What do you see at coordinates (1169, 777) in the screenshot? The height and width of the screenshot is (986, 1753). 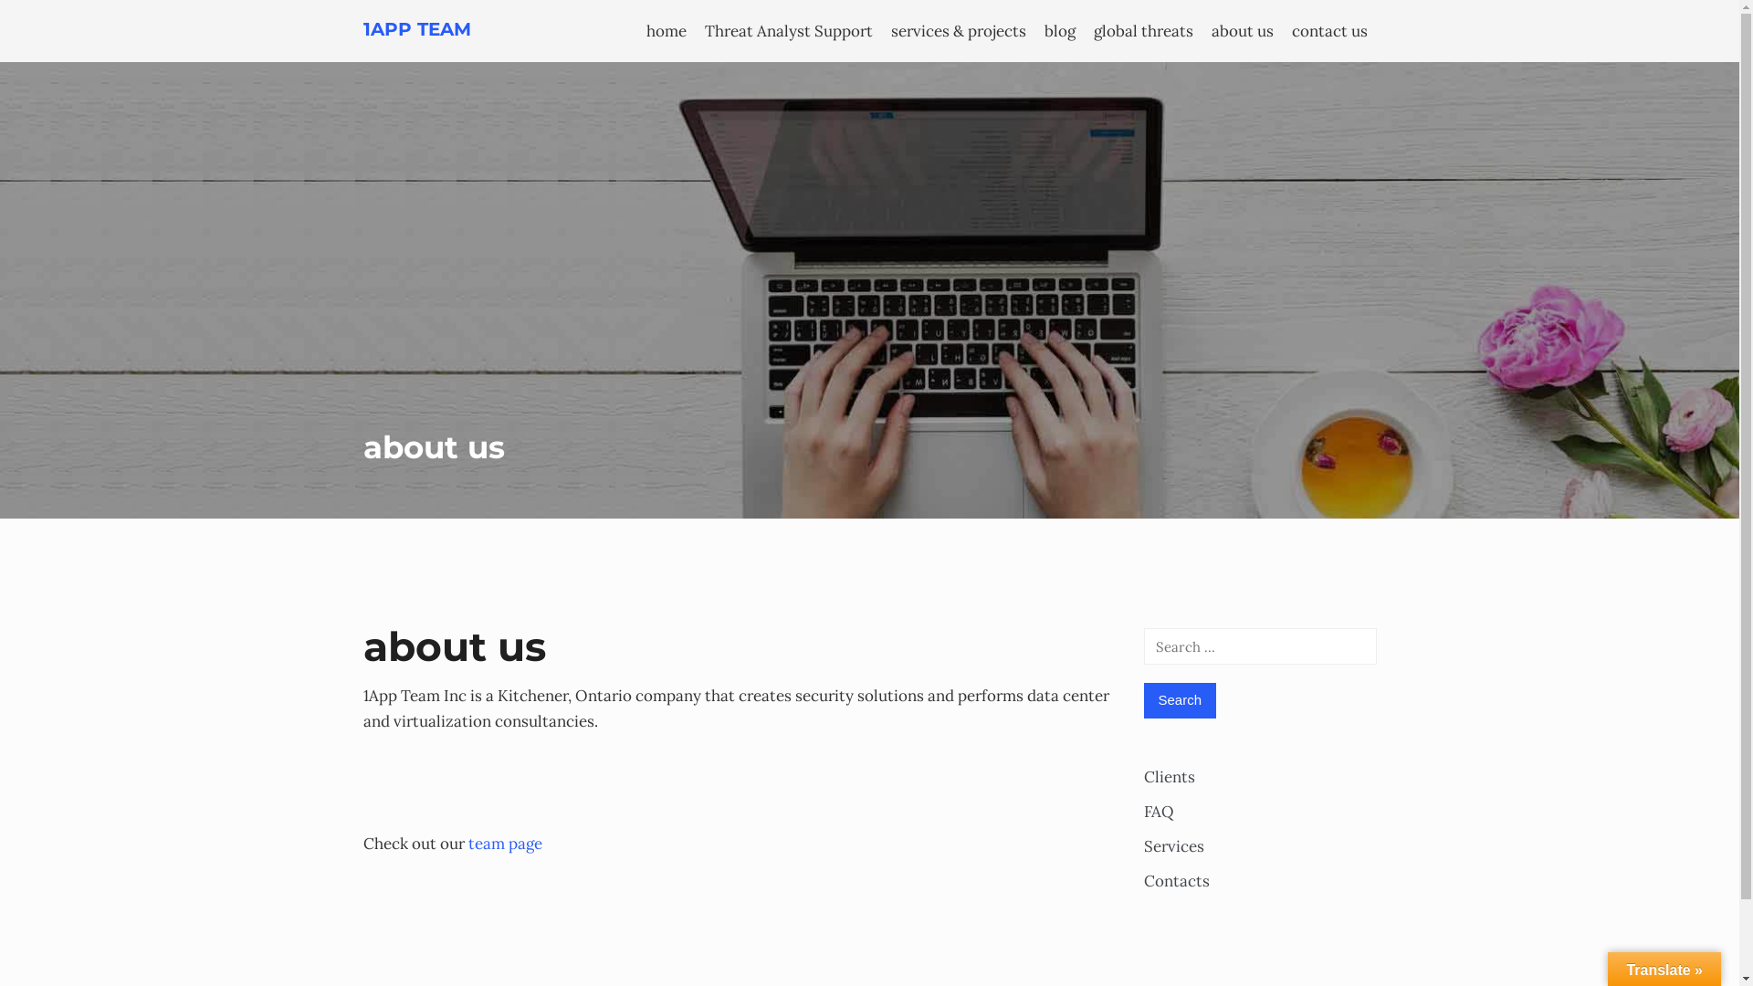 I see `Clients` at bounding box center [1169, 777].